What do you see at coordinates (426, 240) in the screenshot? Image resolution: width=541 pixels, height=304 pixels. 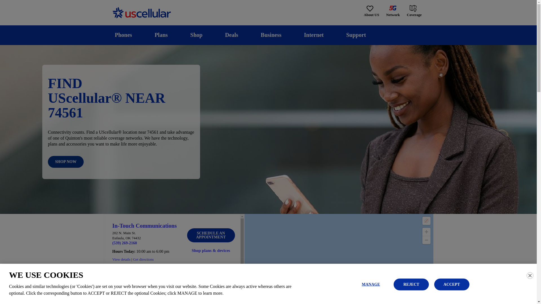 I see `Zoom out` at bounding box center [426, 240].